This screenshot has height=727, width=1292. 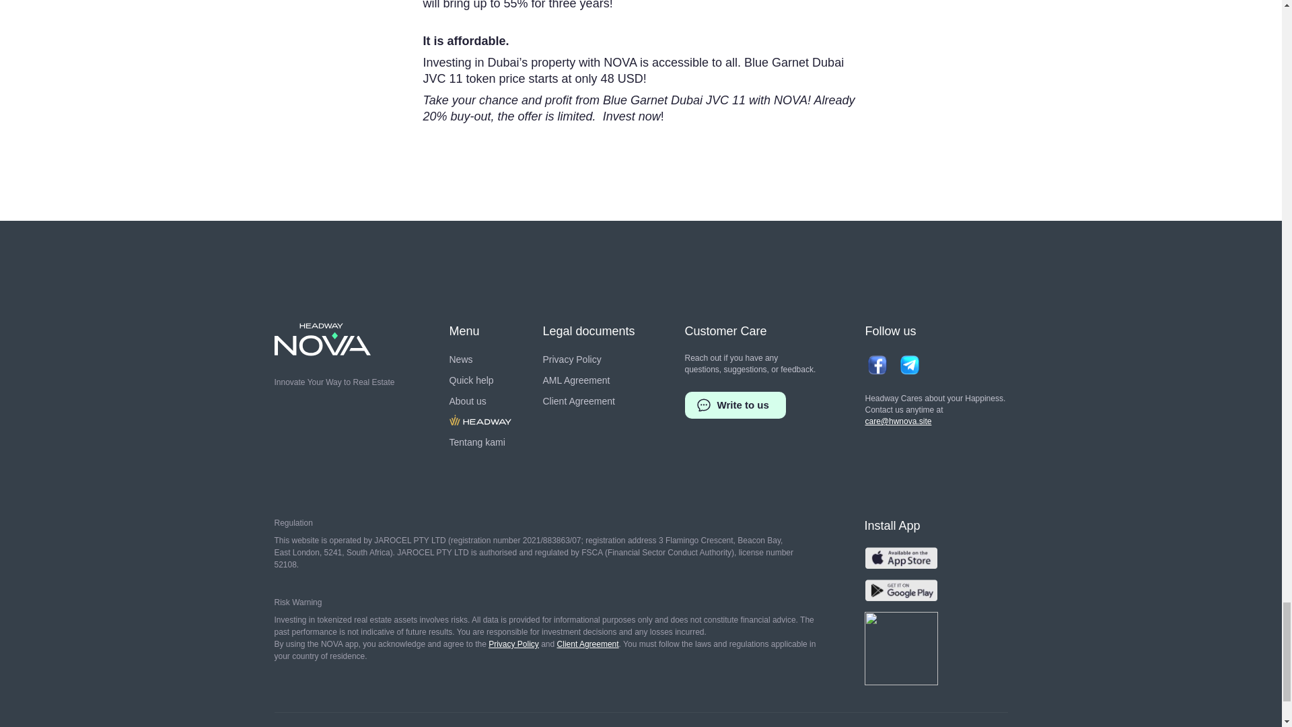 I want to click on News, so click(x=461, y=359).